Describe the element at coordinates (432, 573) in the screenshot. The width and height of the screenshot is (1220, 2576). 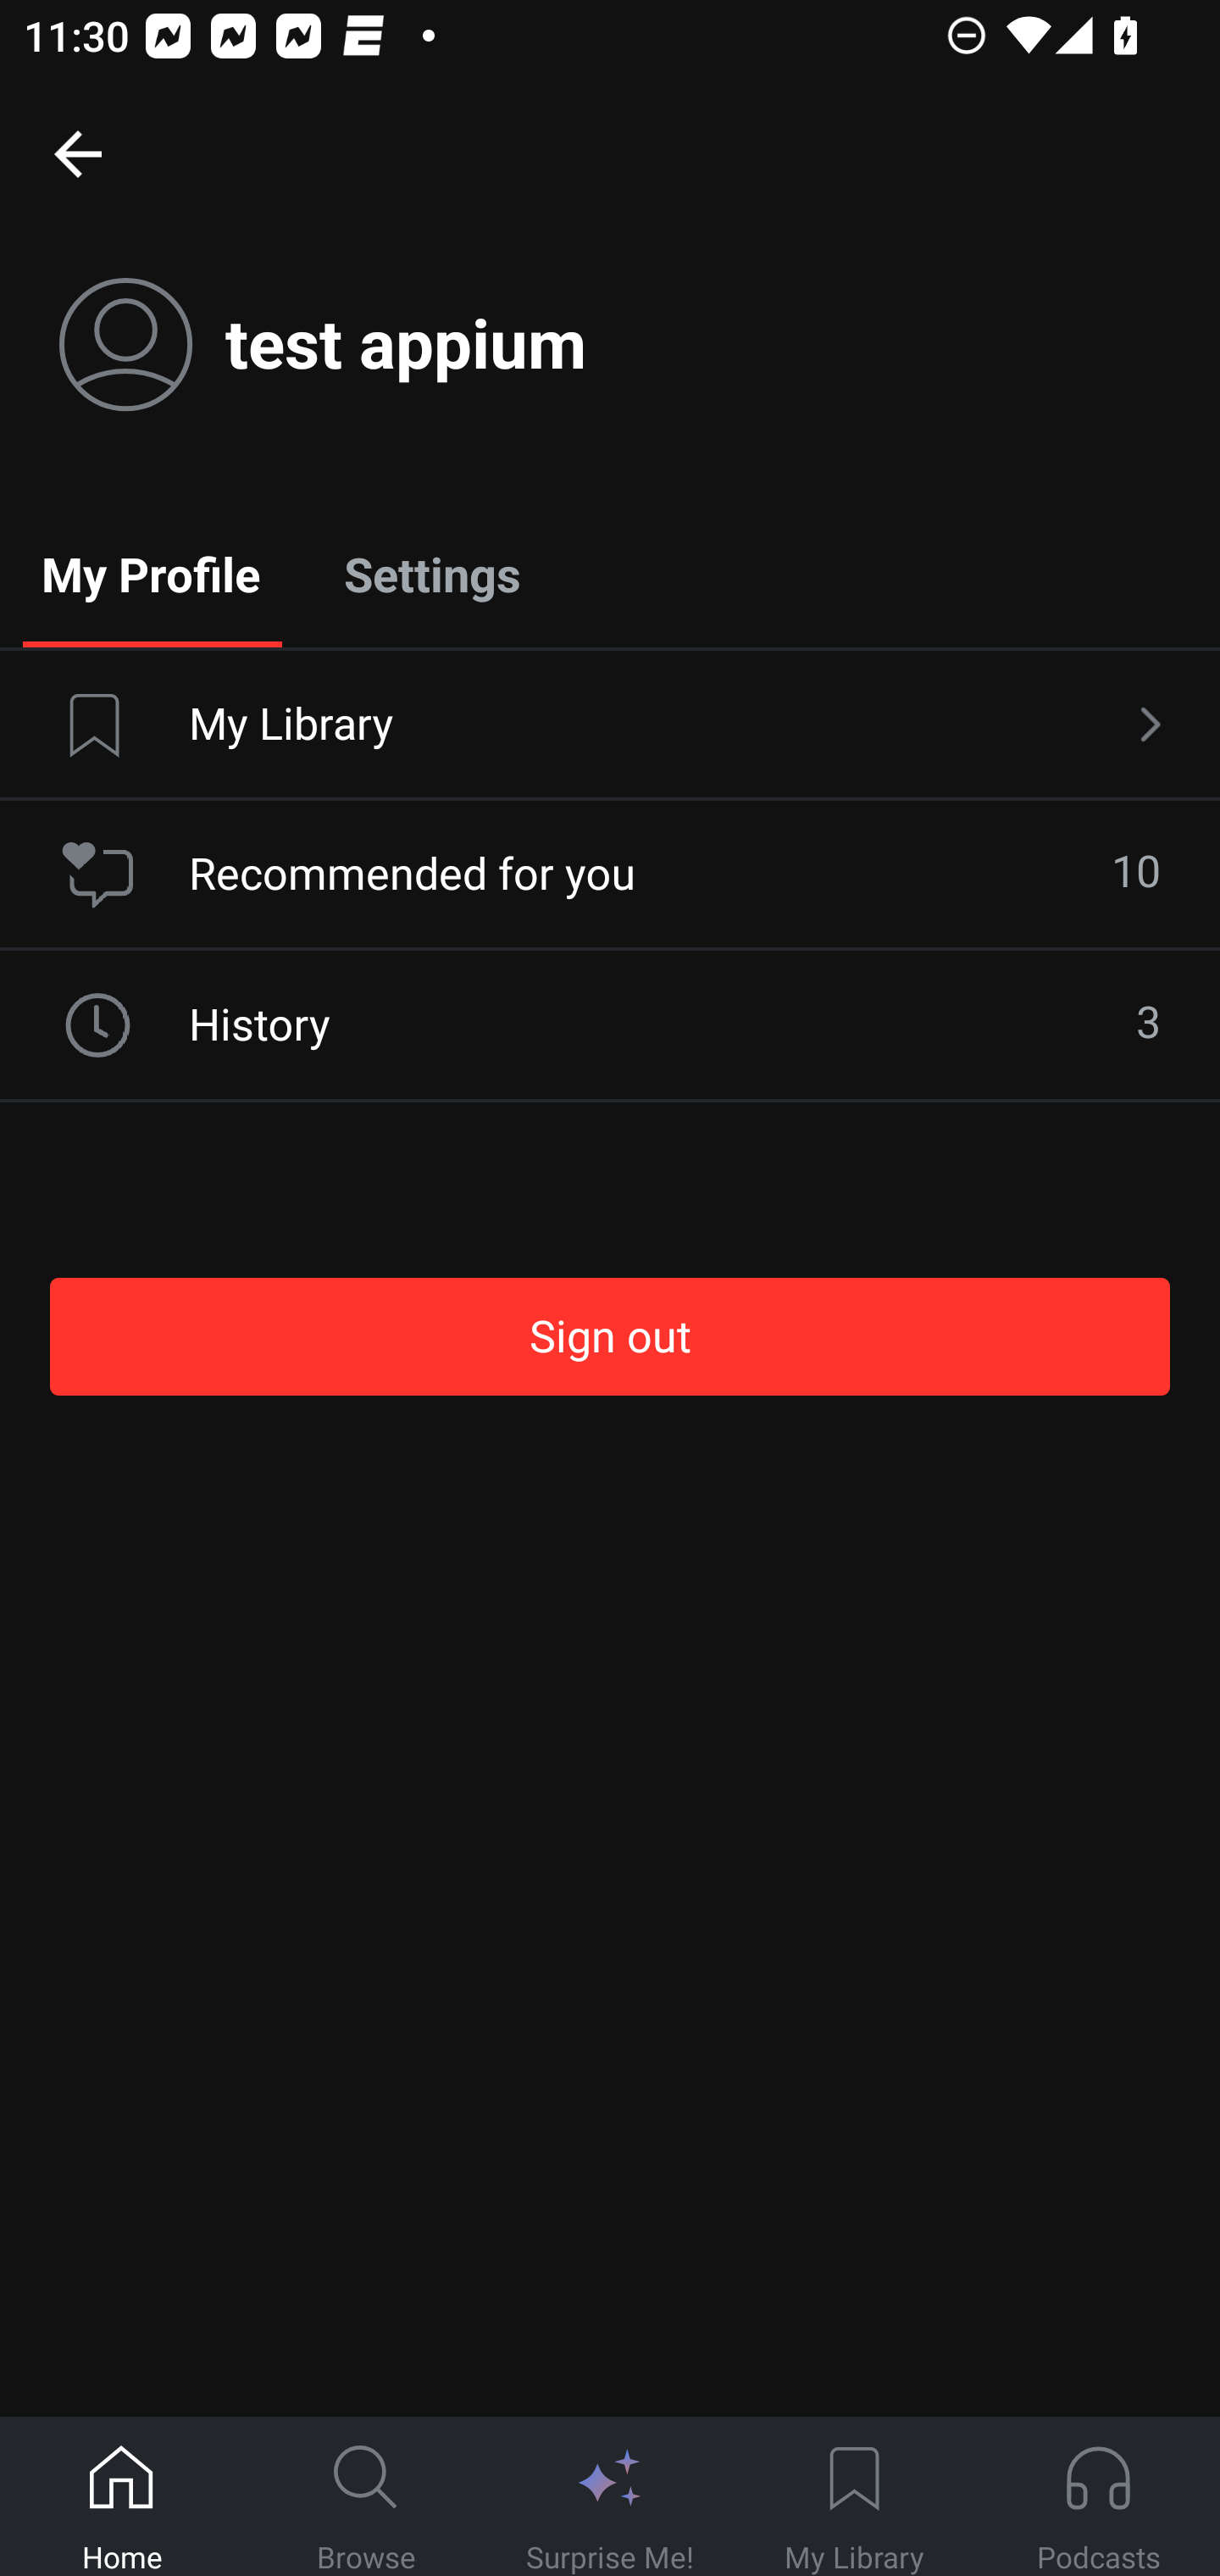
I see `Settings` at that location.